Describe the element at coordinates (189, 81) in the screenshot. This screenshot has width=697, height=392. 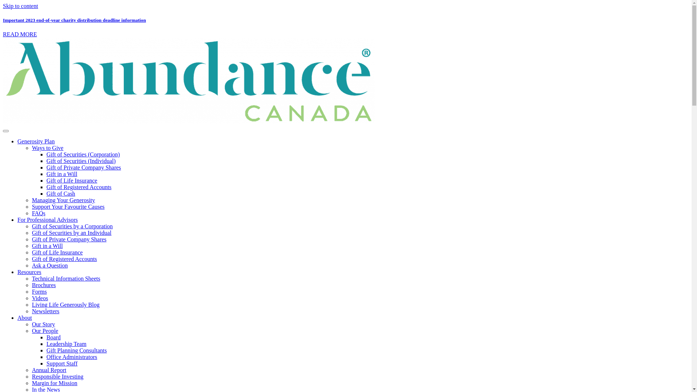
I see `AbCa logo rgb 1200px` at that location.